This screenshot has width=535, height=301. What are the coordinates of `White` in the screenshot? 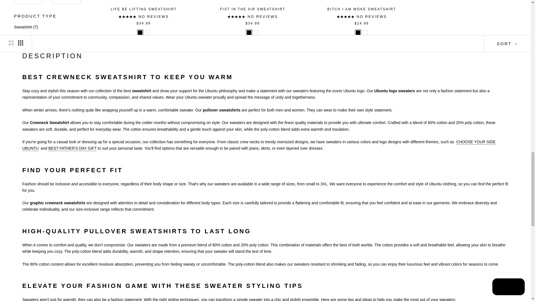 It's located at (147, 33).